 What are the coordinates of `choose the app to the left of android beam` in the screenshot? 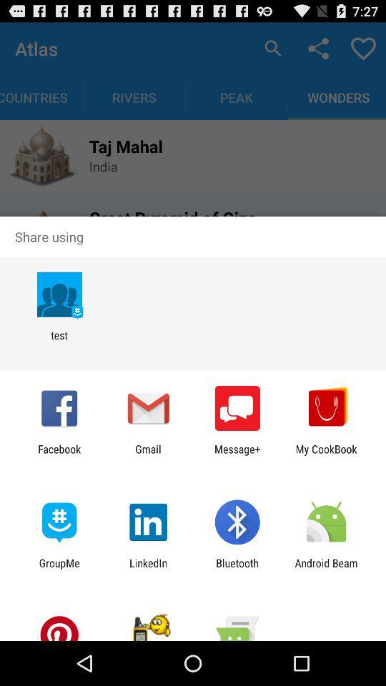 It's located at (237, 569).